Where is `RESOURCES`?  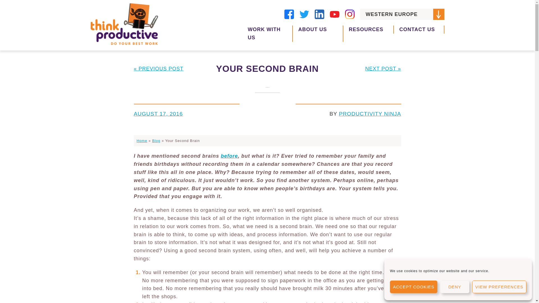
RESOURCES is located at coordinates (368, 29).